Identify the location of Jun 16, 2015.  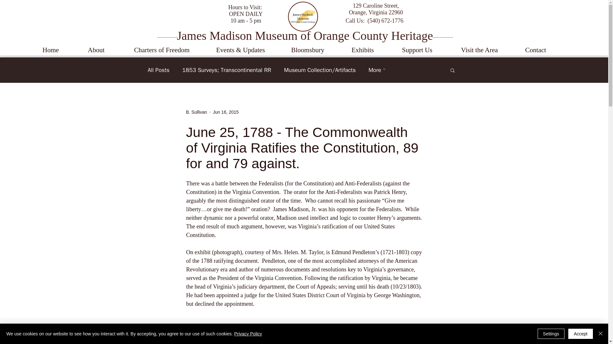
(226, 112).